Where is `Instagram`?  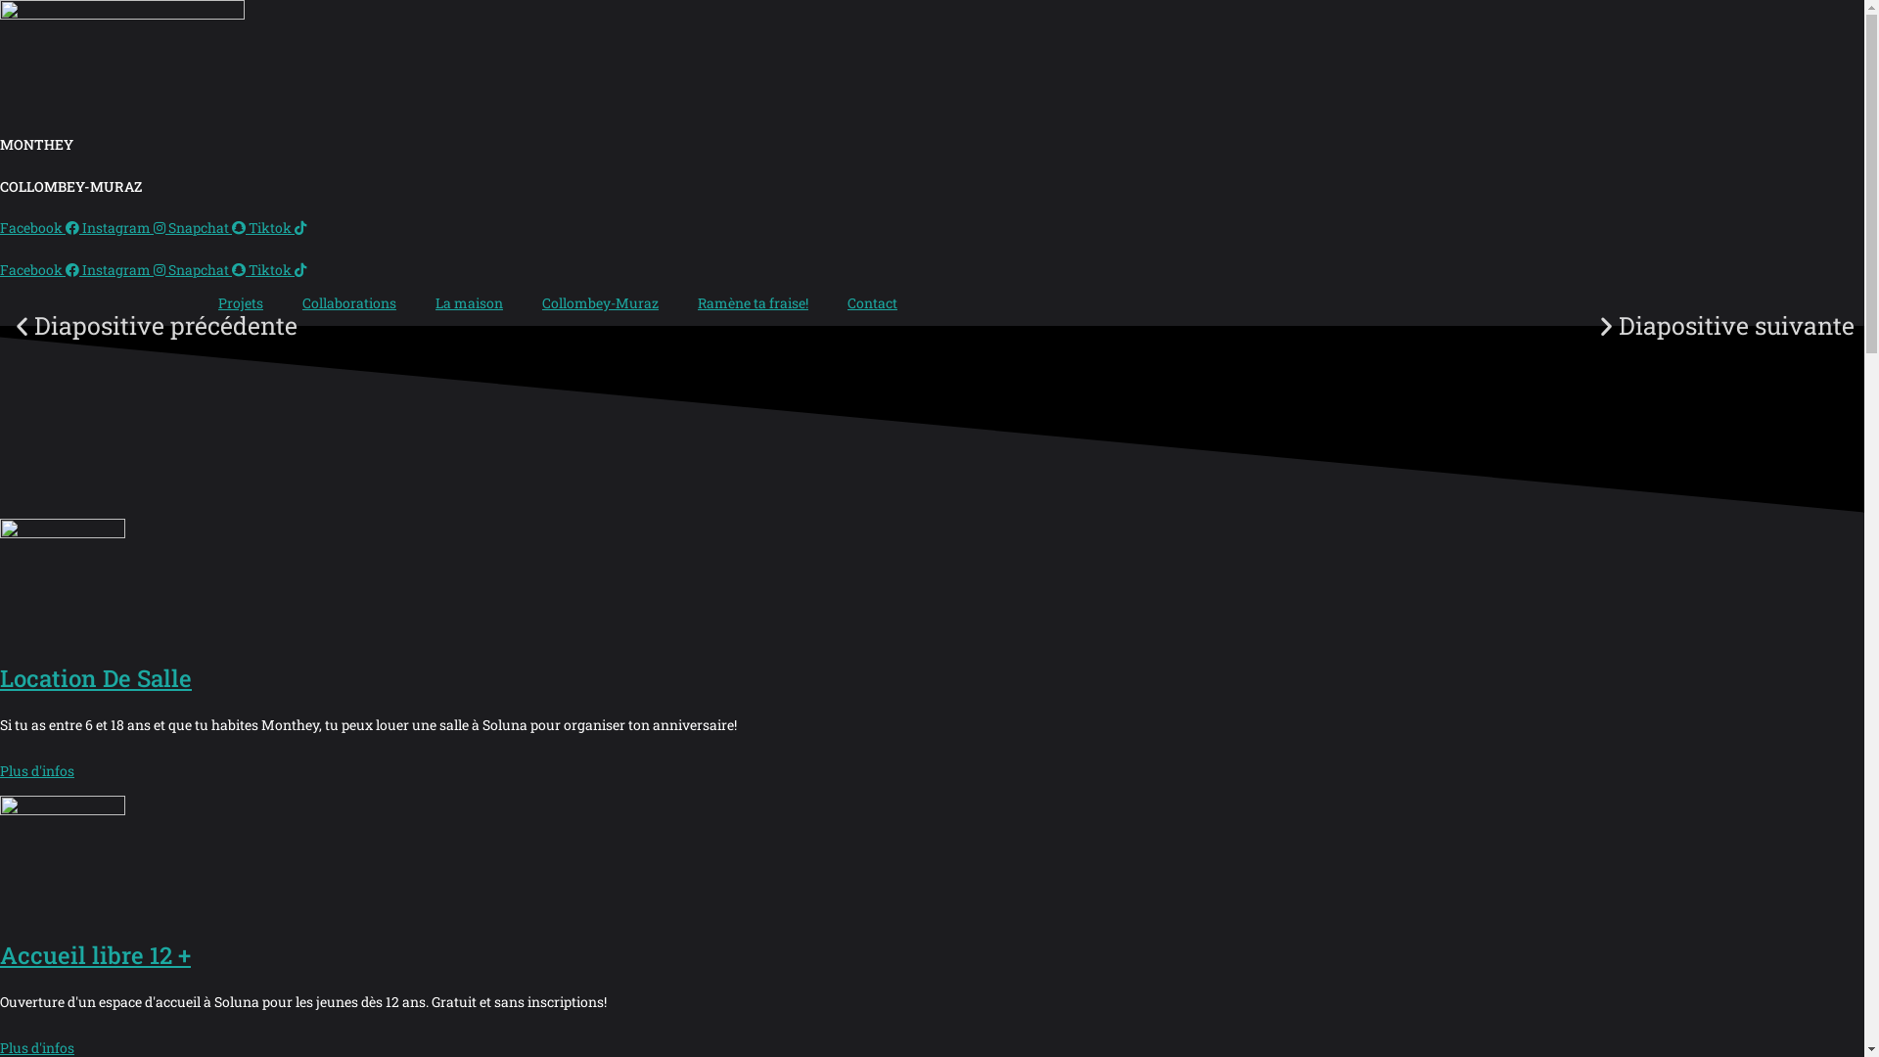 Instagram is located at coordinates (125, 227).